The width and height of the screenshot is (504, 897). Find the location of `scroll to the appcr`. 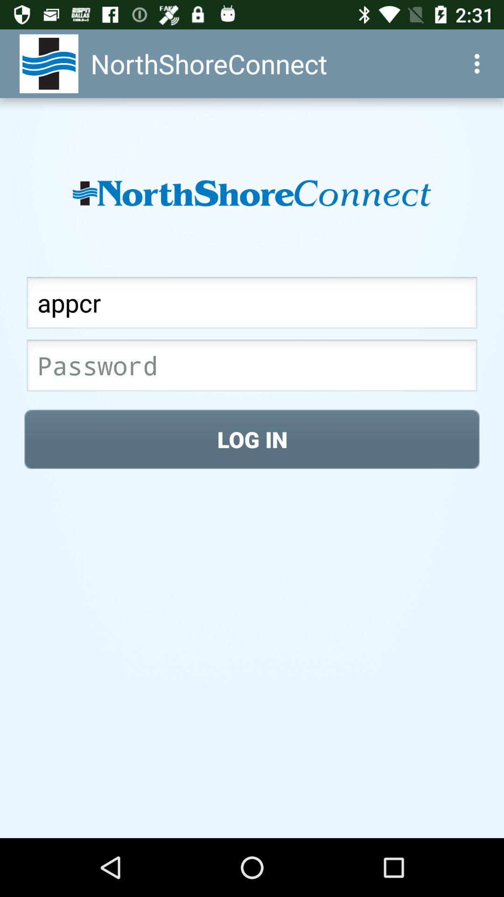

scroll to the appcr is located at coordinates (252, 306).